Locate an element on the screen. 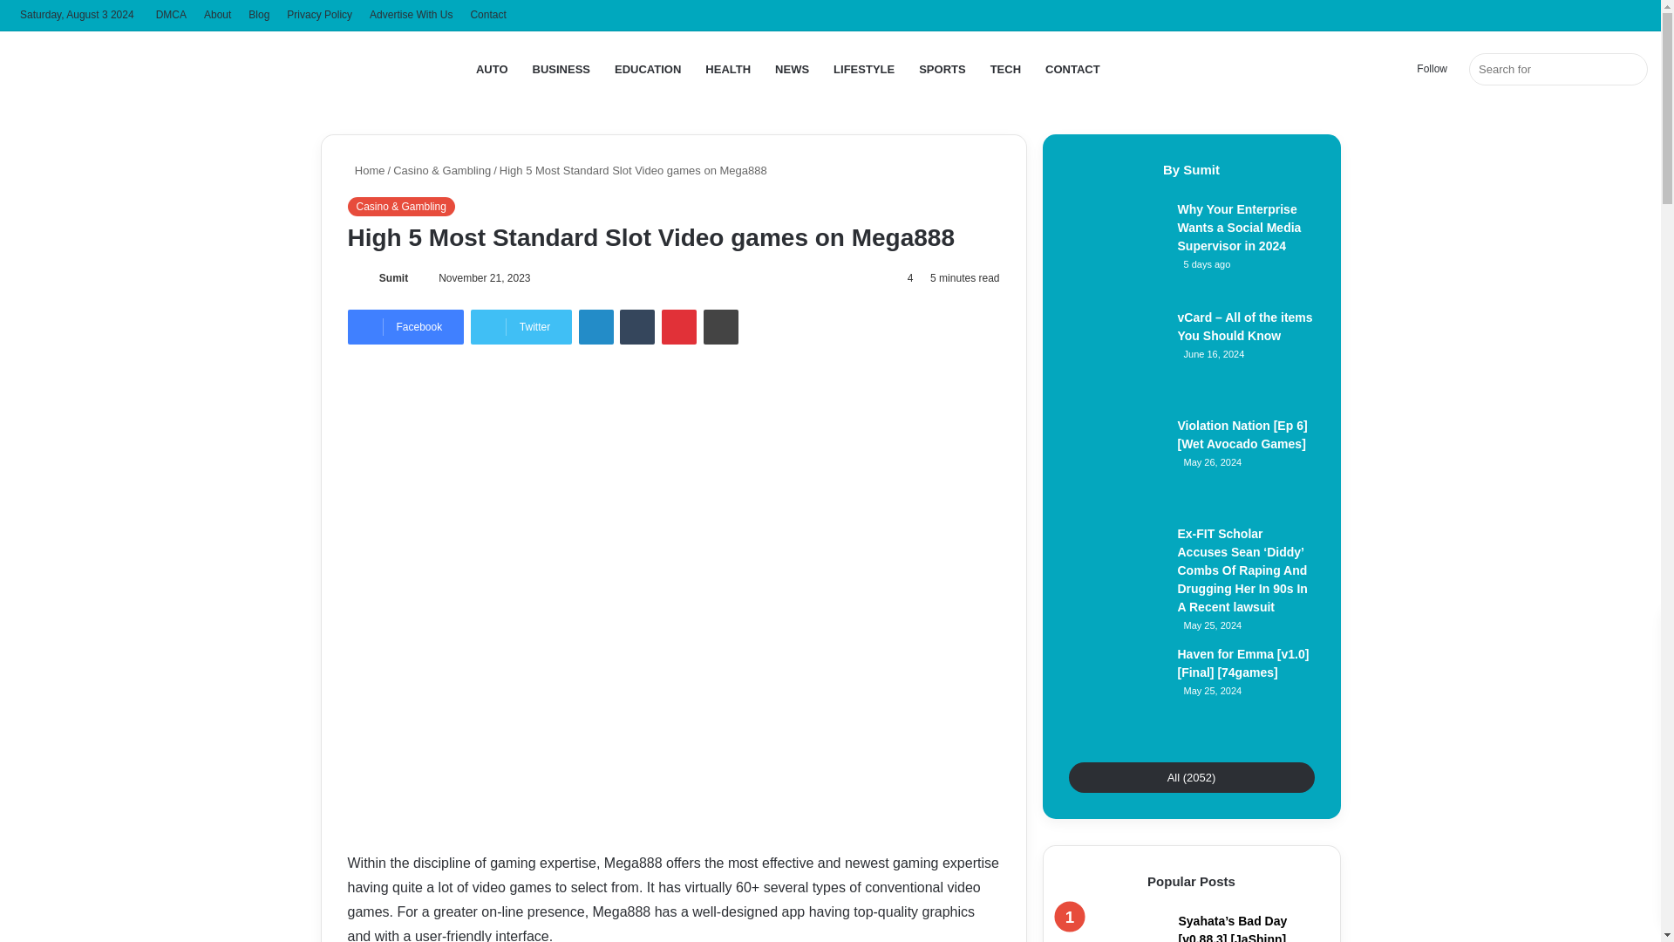  BUSINESS is located at coordinates (561, 69).